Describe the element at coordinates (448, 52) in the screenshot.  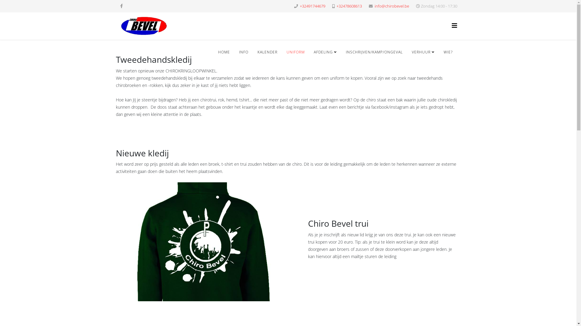
I see `WIE?` at that location.